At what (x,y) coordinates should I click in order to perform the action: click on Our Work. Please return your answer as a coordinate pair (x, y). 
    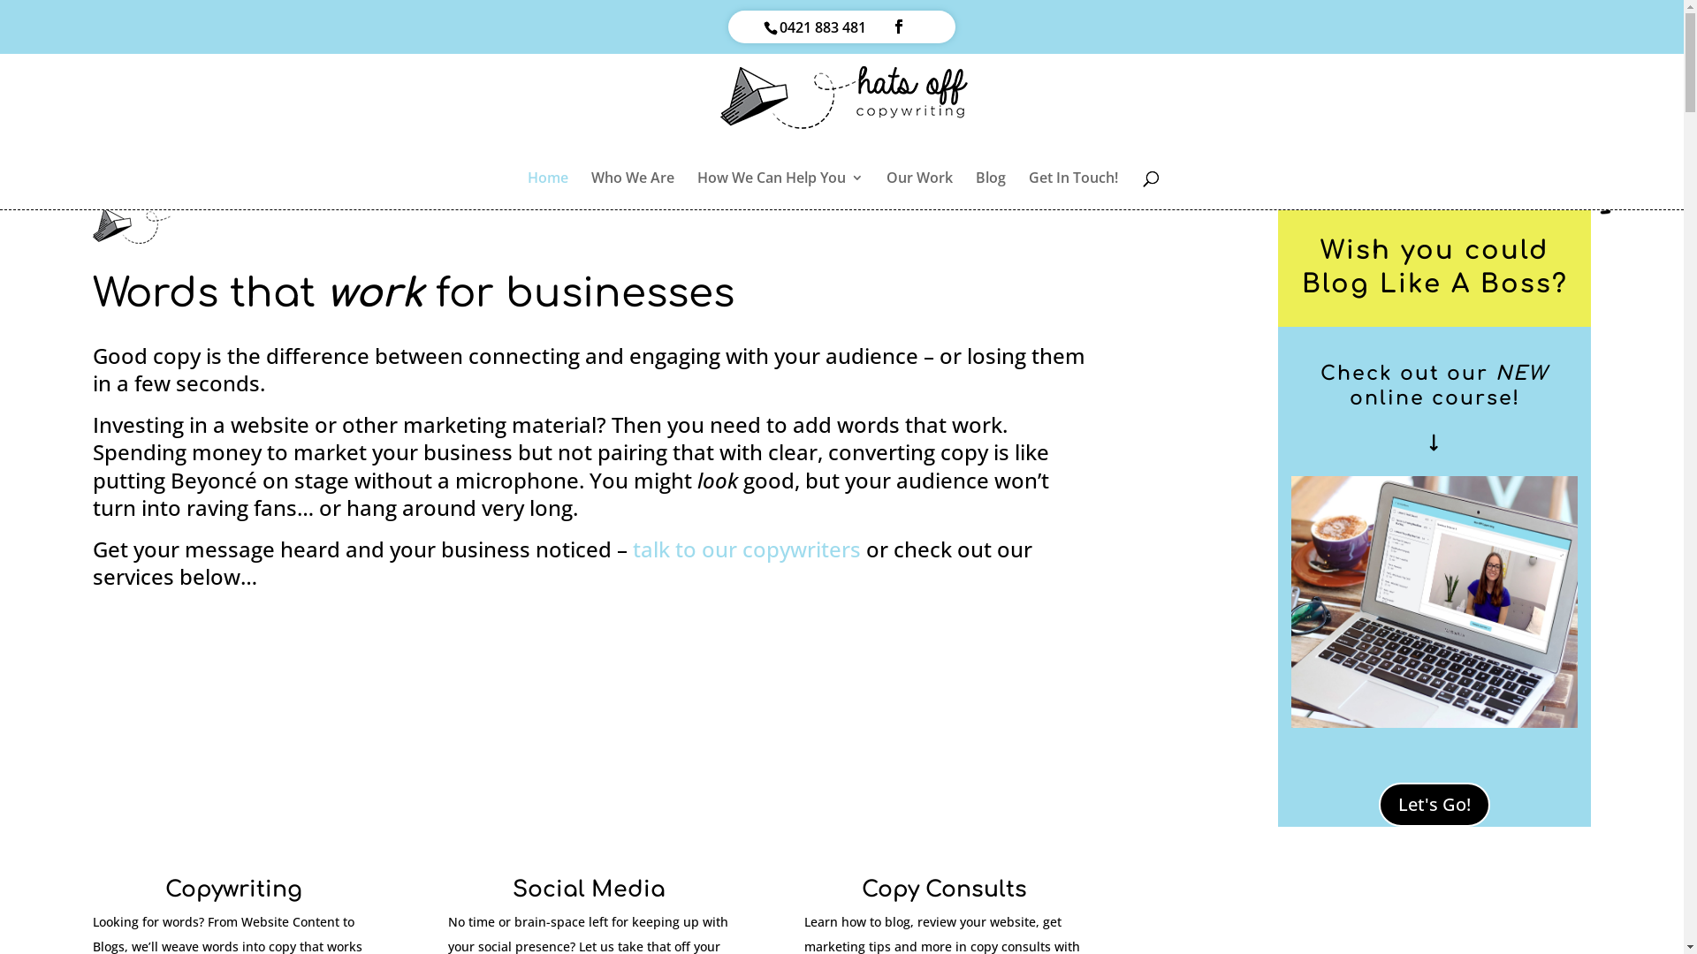
    Looking at the image, I should click on (919, 191).